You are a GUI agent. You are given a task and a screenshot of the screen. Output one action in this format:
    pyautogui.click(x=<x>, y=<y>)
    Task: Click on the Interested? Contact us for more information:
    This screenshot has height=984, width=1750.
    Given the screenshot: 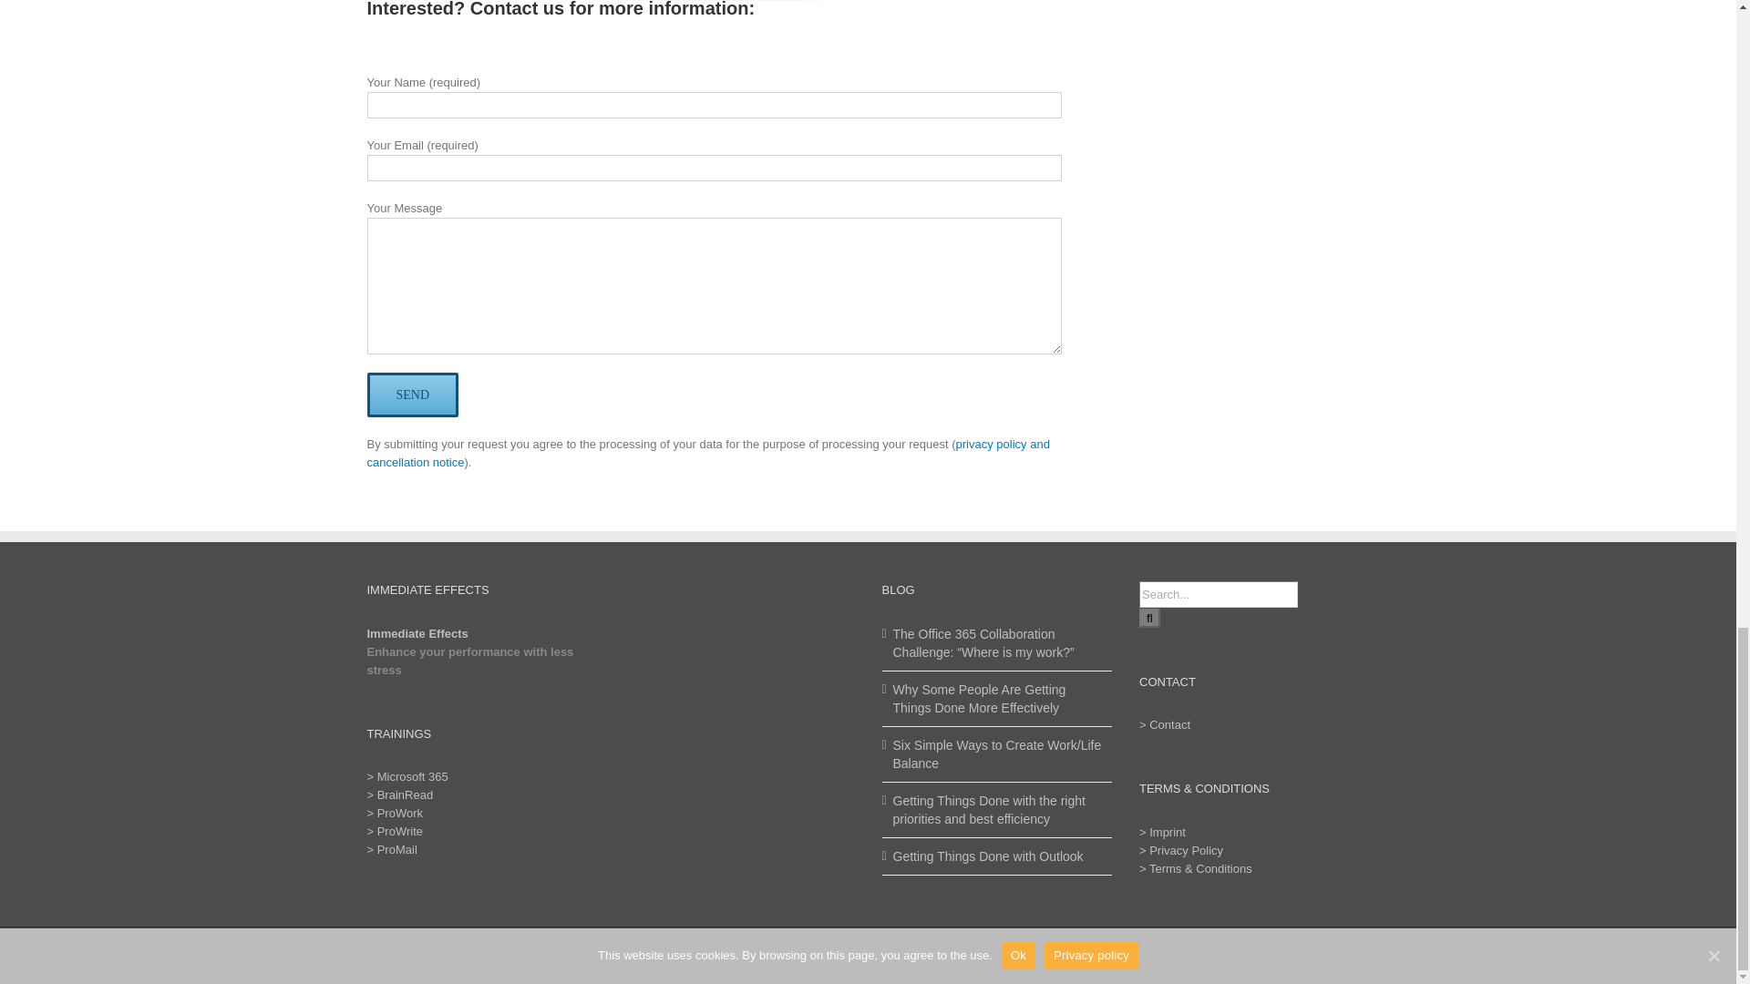 What is the action you would take?
    pyautogui.click(x=714, y=18)
    